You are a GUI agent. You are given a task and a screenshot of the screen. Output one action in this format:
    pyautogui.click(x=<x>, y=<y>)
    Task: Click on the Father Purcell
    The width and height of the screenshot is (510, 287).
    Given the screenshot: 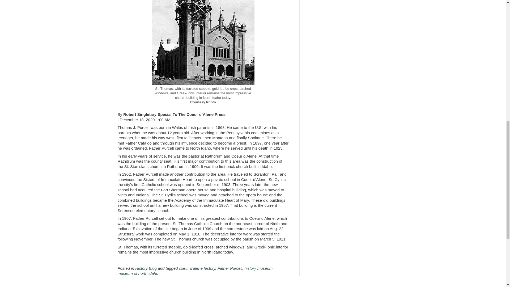 What is the action you would take?
    pyautogui.click(x=230, y=268)
    